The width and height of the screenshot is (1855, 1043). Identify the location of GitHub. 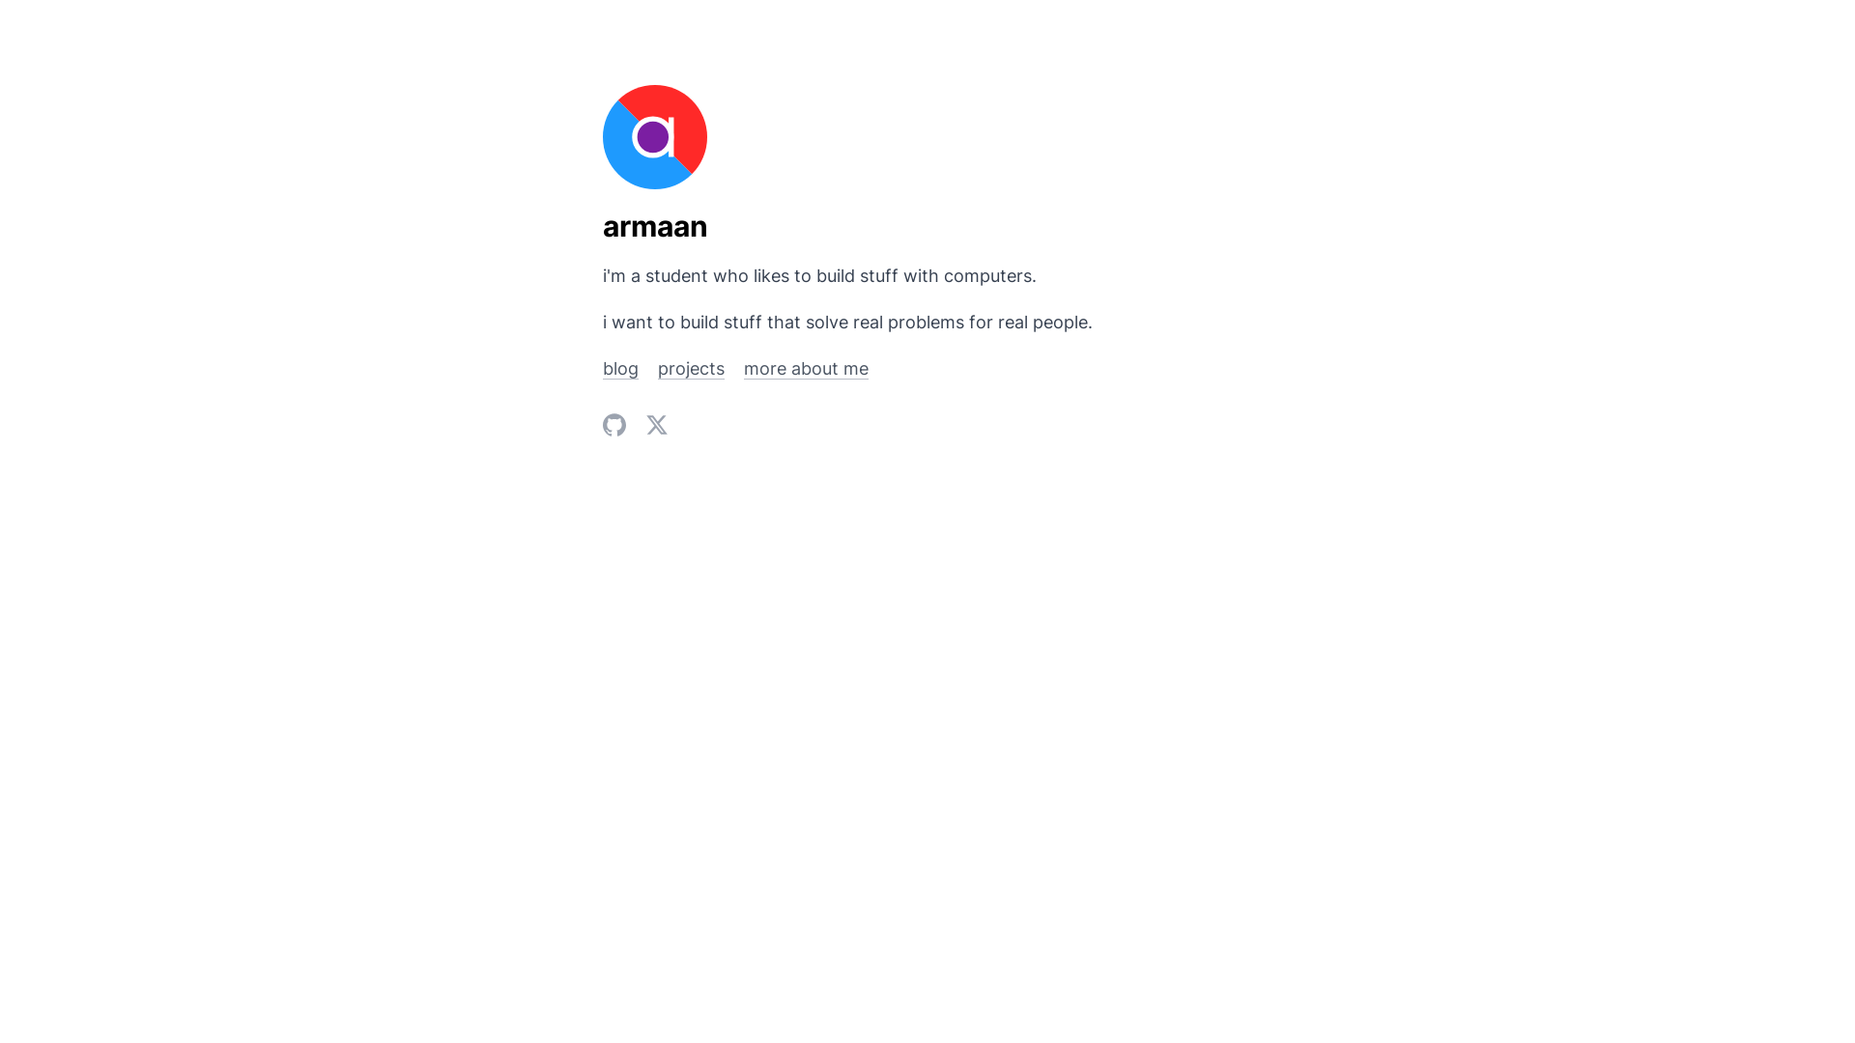
(614, 425).